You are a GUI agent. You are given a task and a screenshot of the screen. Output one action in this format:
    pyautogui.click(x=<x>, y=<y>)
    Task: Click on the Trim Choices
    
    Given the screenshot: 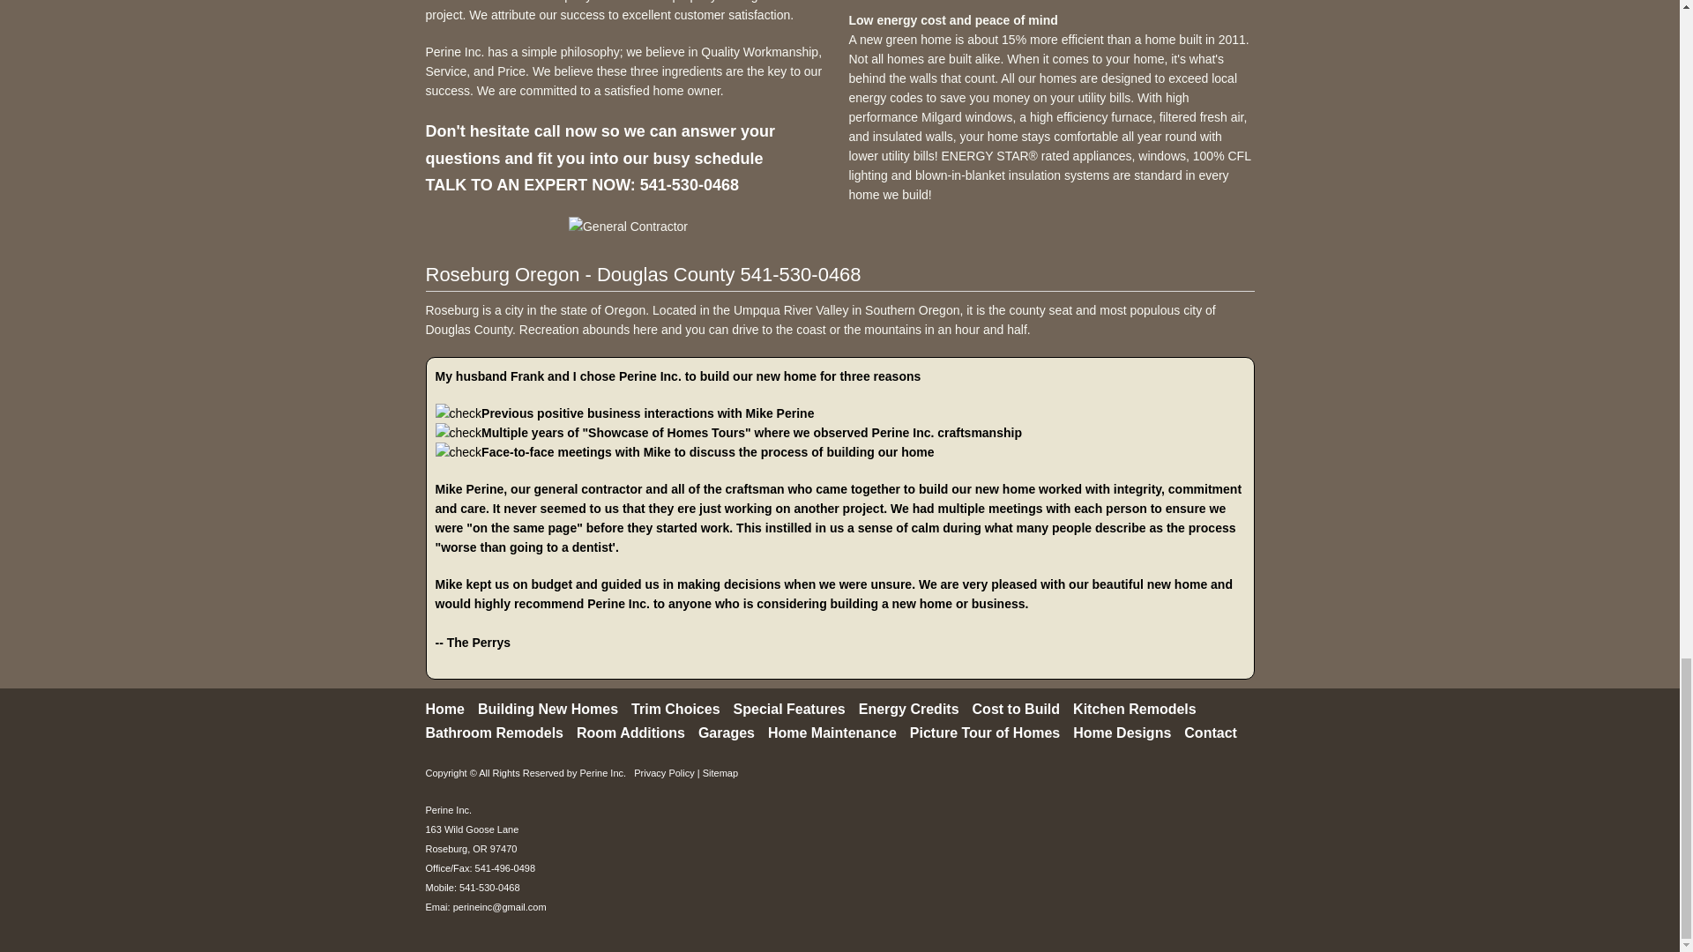 What is the action you would take?
    pyautogui.click(x=675, y=709)
    